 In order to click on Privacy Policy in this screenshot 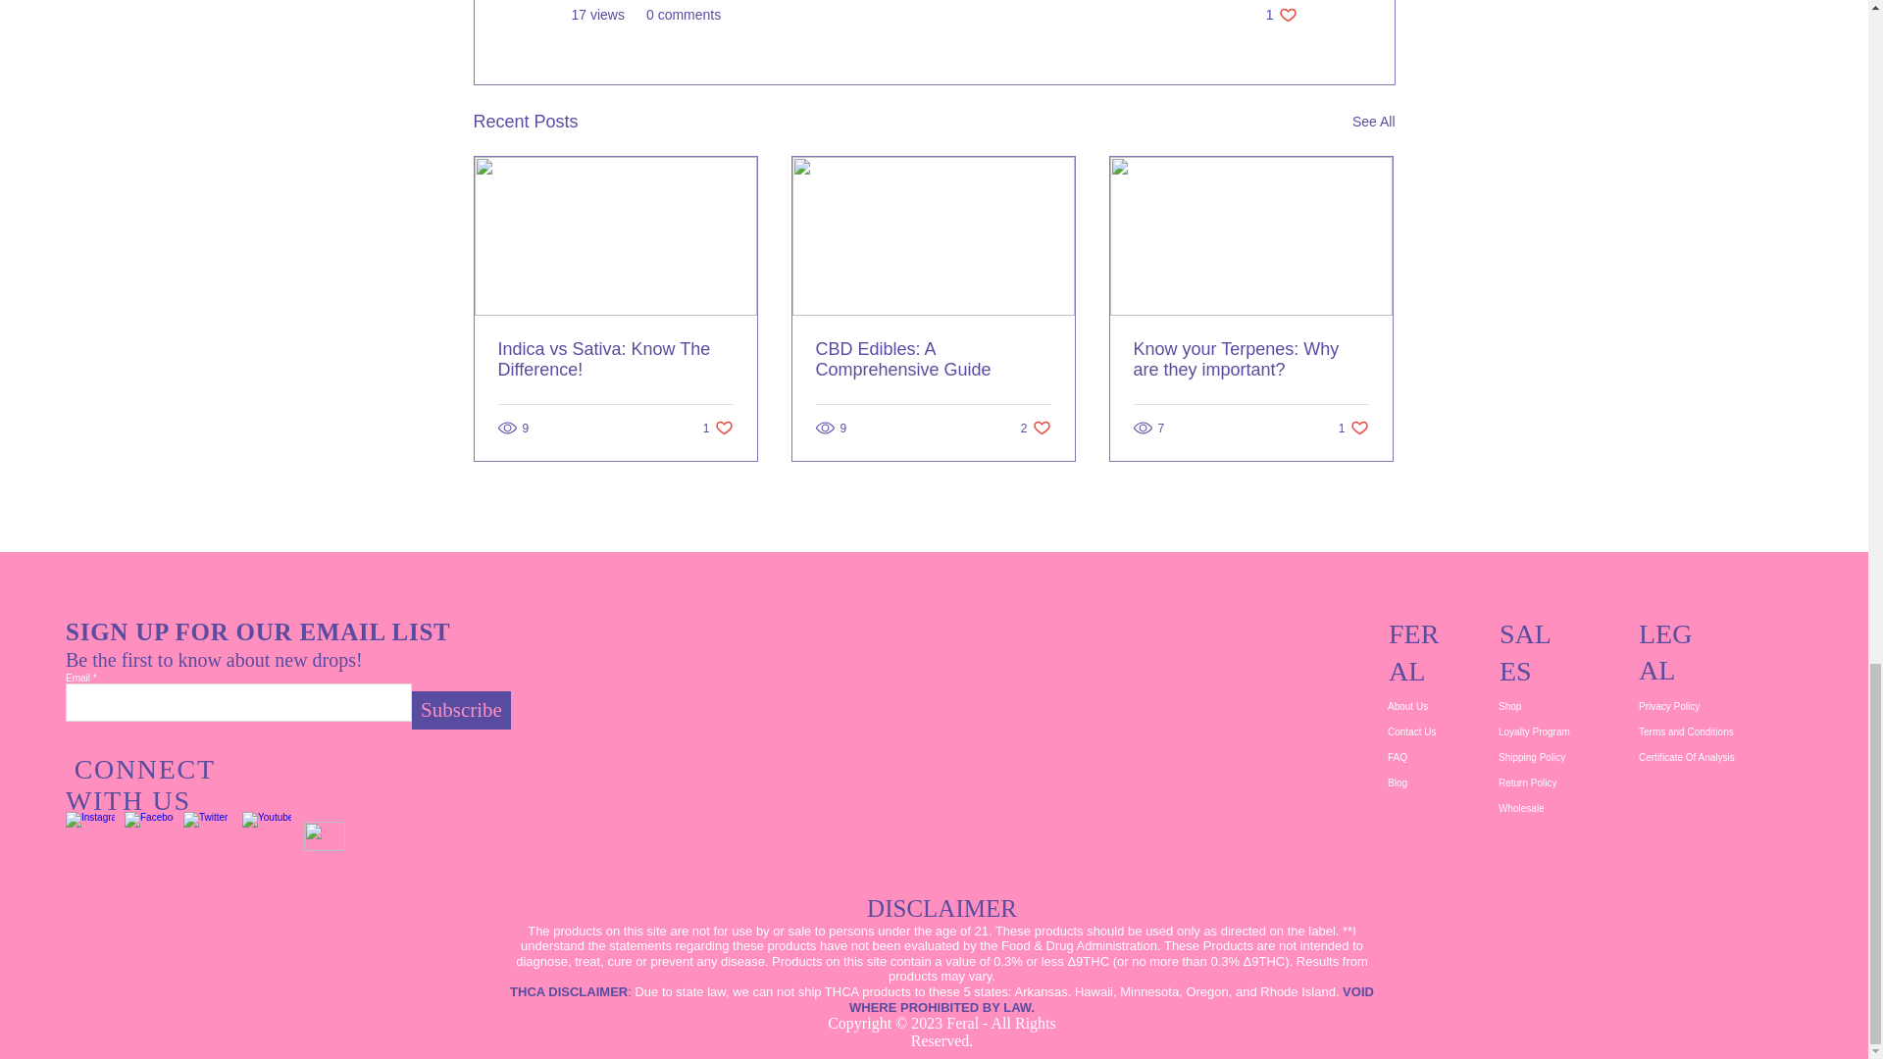, I will do `click(1722, 707)`.